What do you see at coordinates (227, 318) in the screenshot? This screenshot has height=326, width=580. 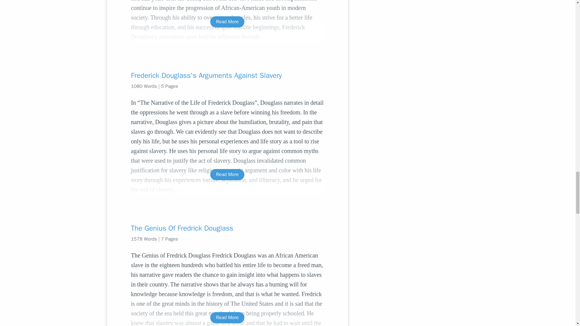 I see `Read More` at bounding box center [227, 318].